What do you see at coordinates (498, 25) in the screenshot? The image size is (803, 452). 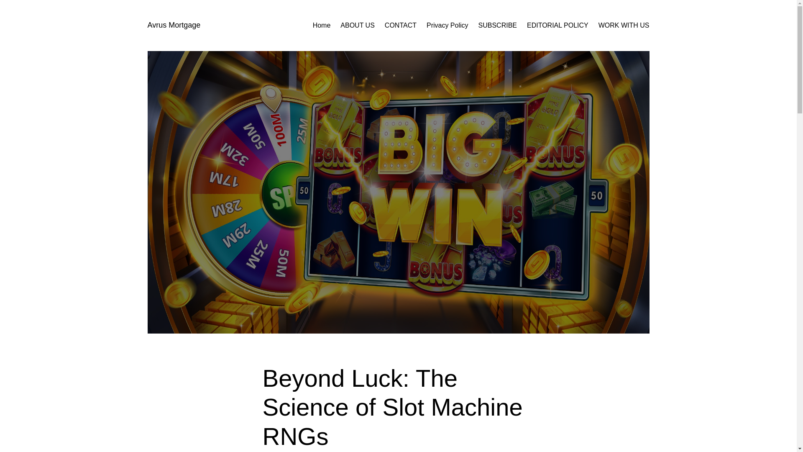 I see `SUBSCRIBE` at bounding box center [498, 25].